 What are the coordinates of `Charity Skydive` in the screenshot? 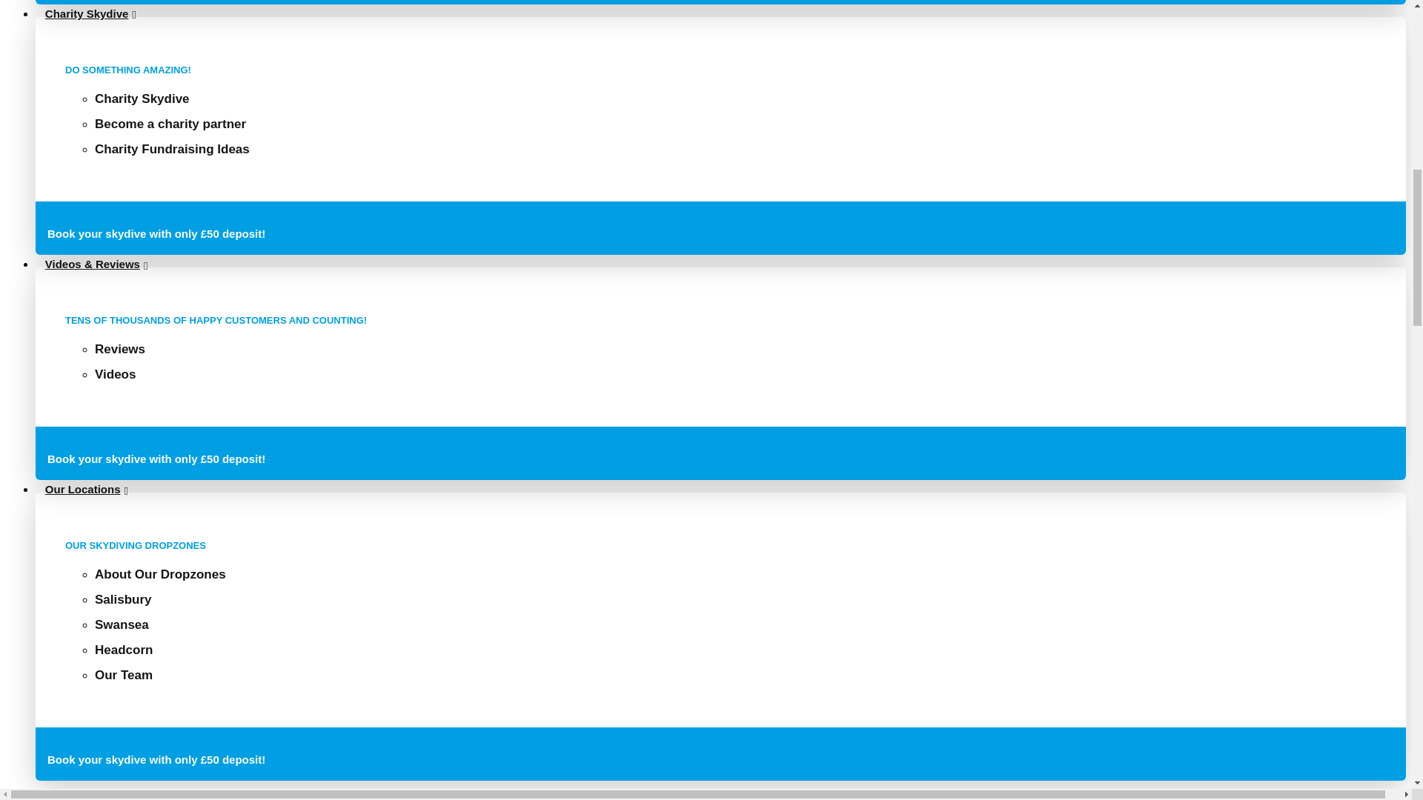 It's located at (142, 99).